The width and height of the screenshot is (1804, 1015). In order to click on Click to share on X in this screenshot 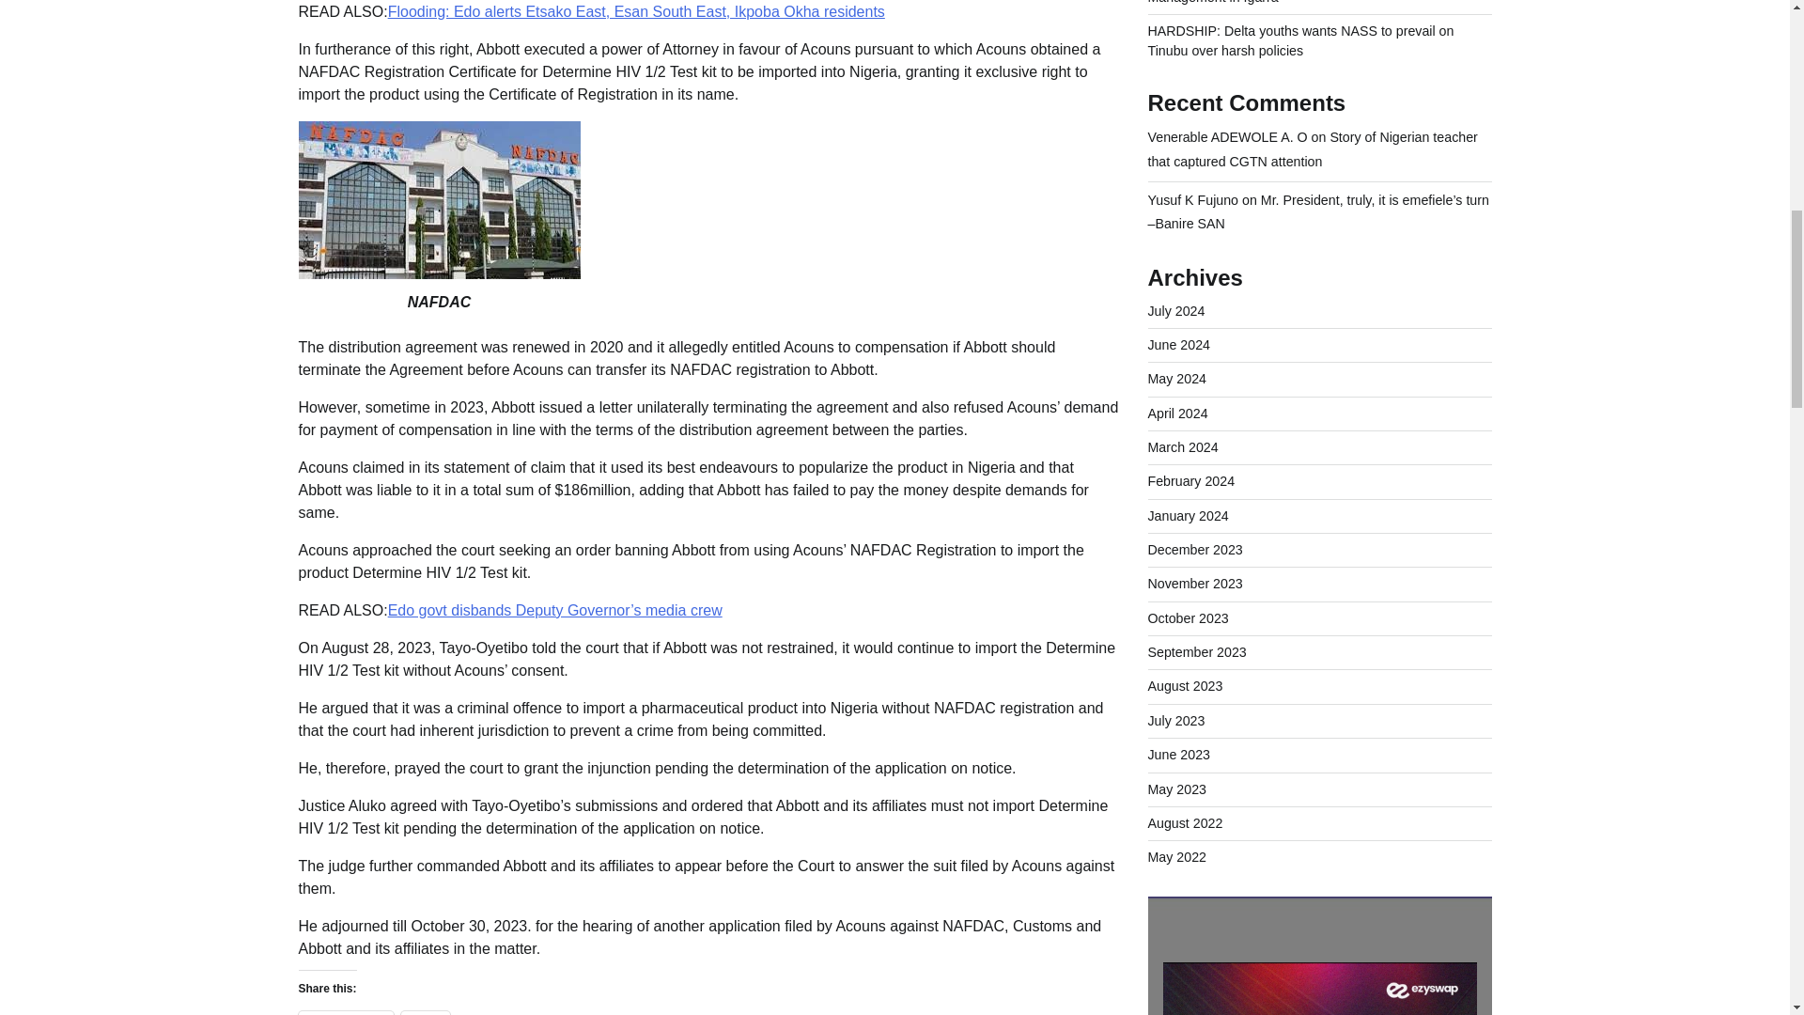, I will do `click(426, 1013)`.